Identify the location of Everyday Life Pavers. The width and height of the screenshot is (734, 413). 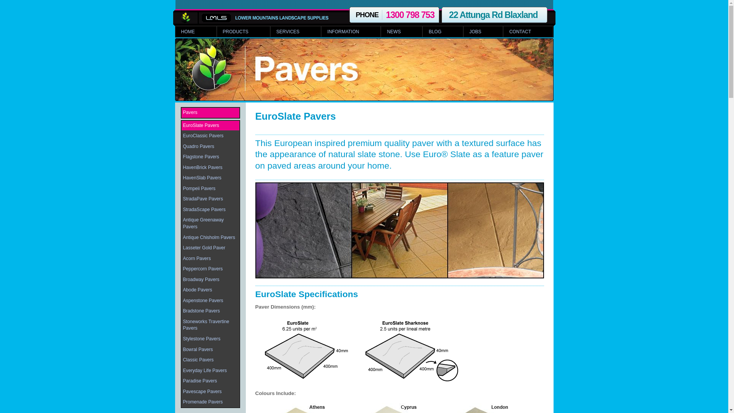
(210, 371).